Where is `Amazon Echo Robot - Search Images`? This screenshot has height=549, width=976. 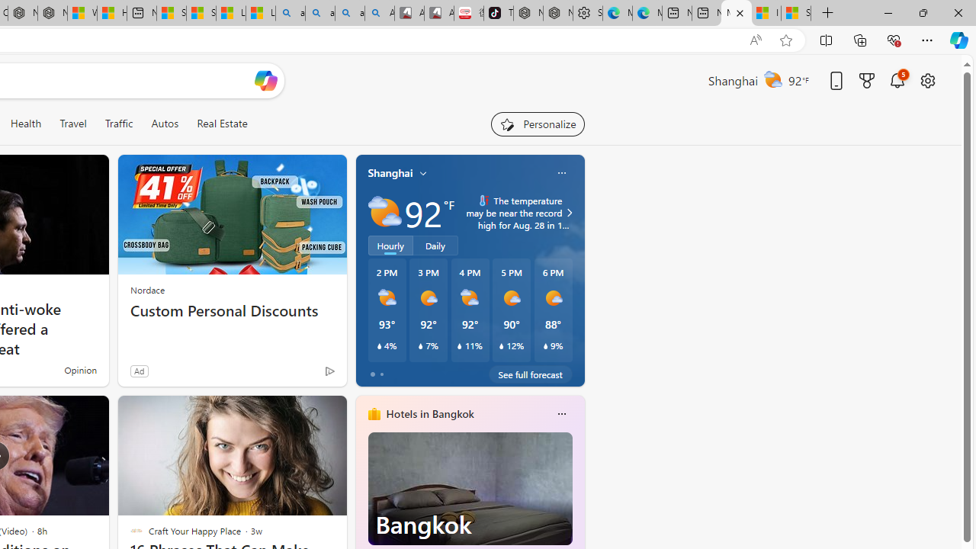
Amazon Echo Robot - Search Images is located at coordinates (380, 14).